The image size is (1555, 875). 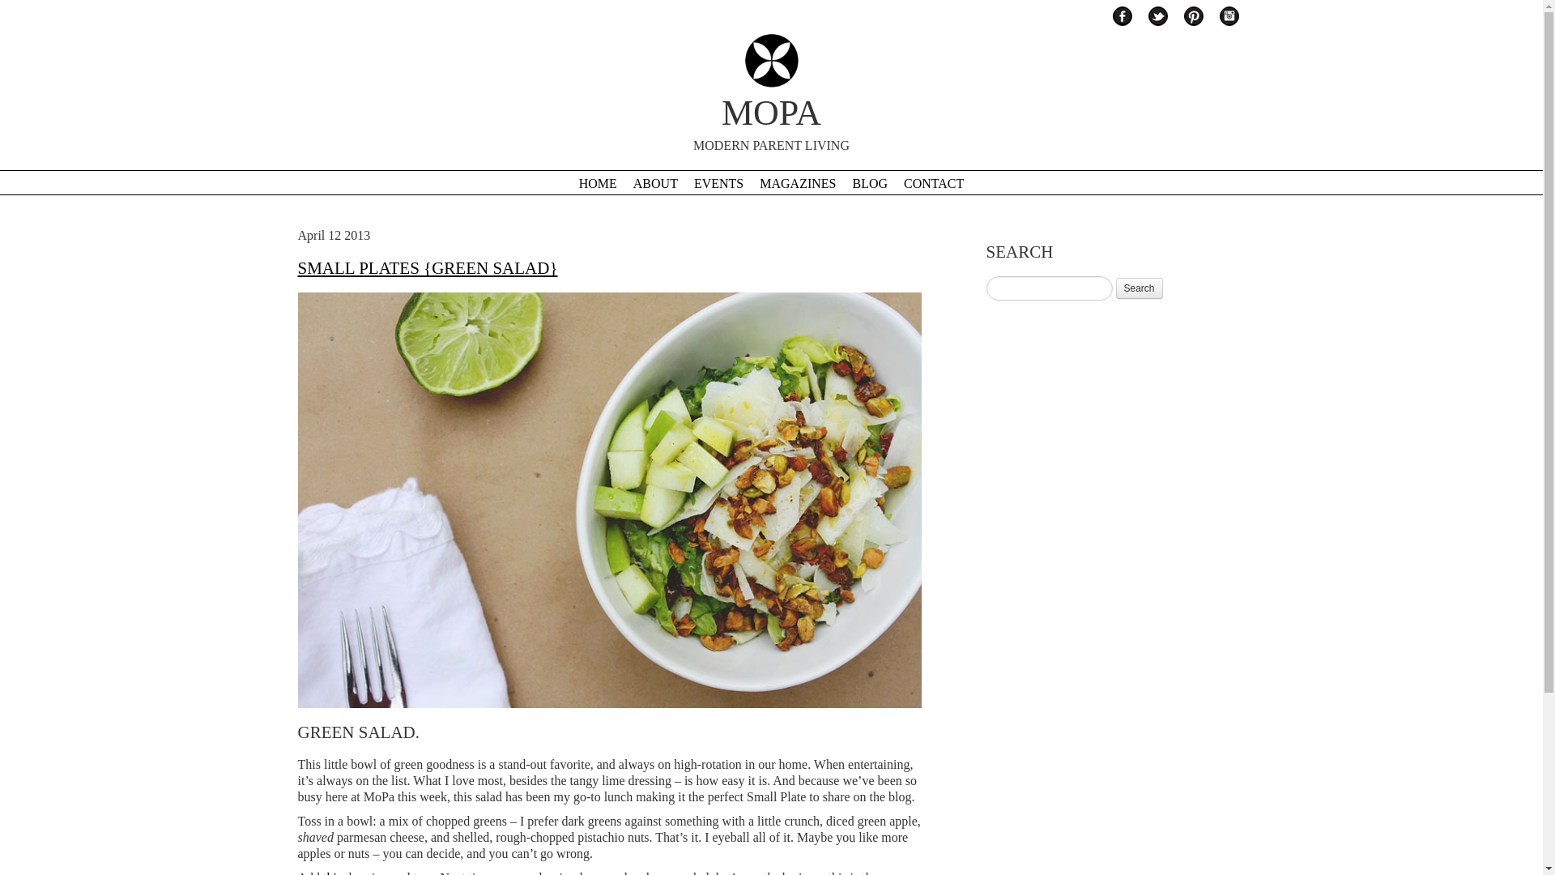 I want to click on BLOG, so click(x=933, y=183).